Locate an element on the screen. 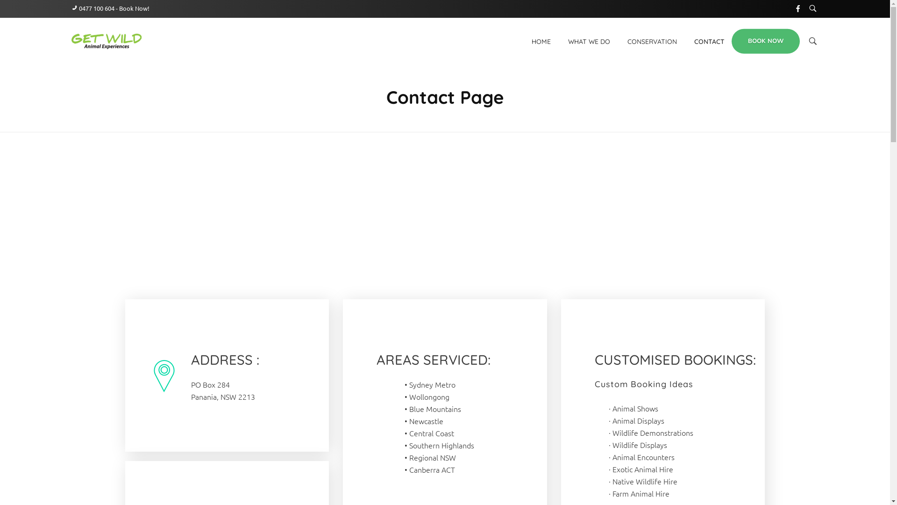  Get Wild! Animal Experiences is located at coordinates (145, 63).